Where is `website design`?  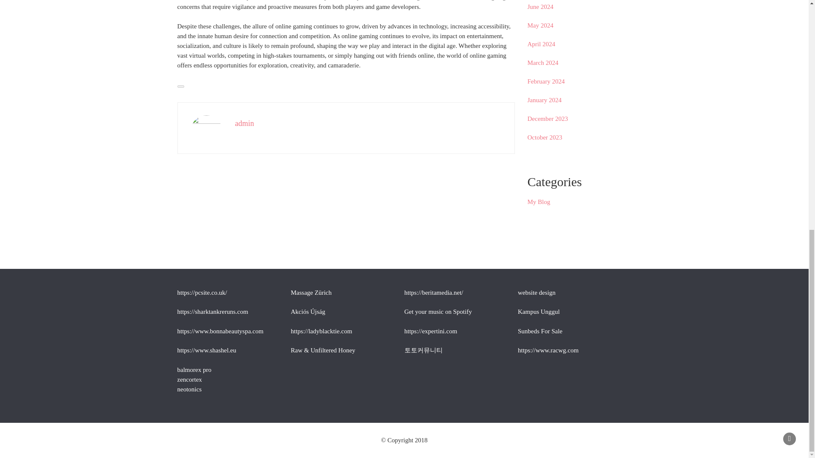
website design is located at coordinates (537, 292).